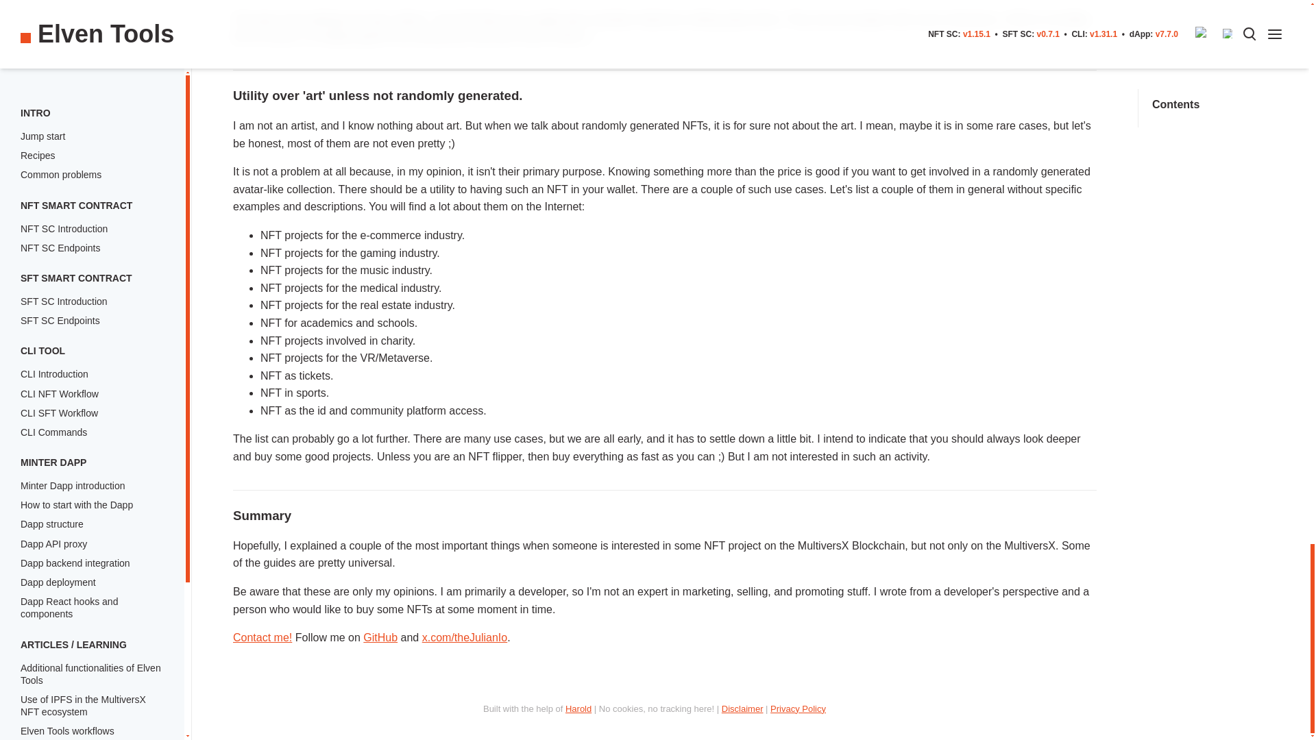 Image resolution: width=1316 pixels, height=740 pixels. I want to click on Disclaimer, so click(742, 708).